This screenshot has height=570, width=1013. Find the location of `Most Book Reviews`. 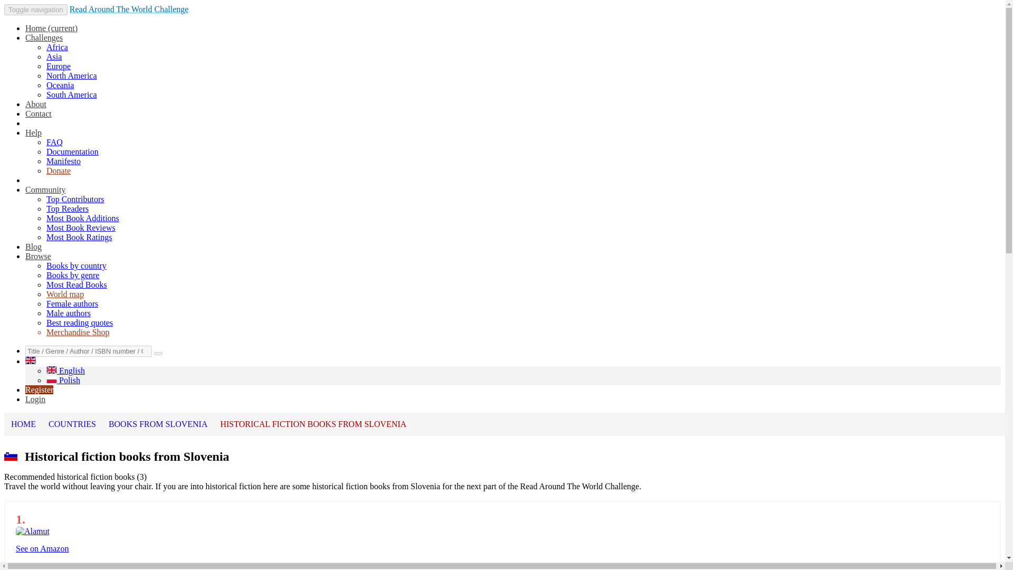

Most Book Reviews is located at coordinates (81, 227).